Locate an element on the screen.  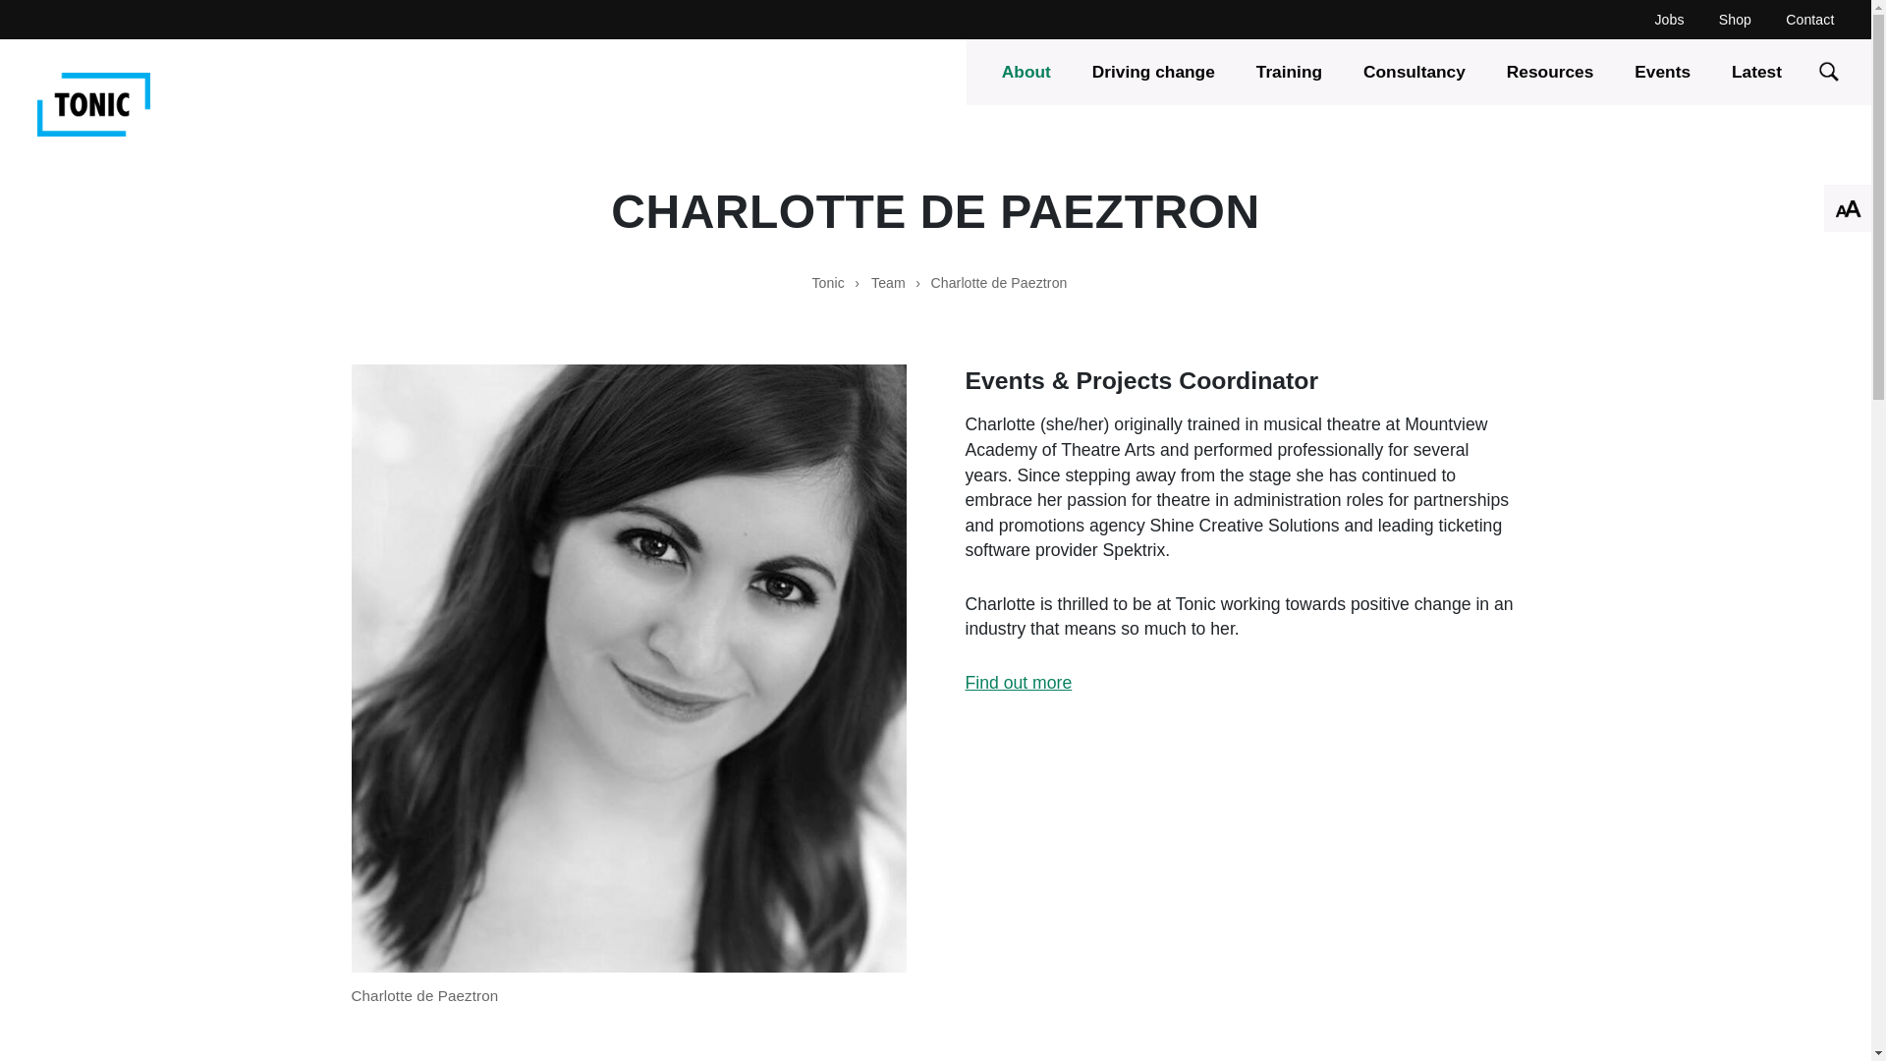
Jobs is located at coordinates (1668, 20).